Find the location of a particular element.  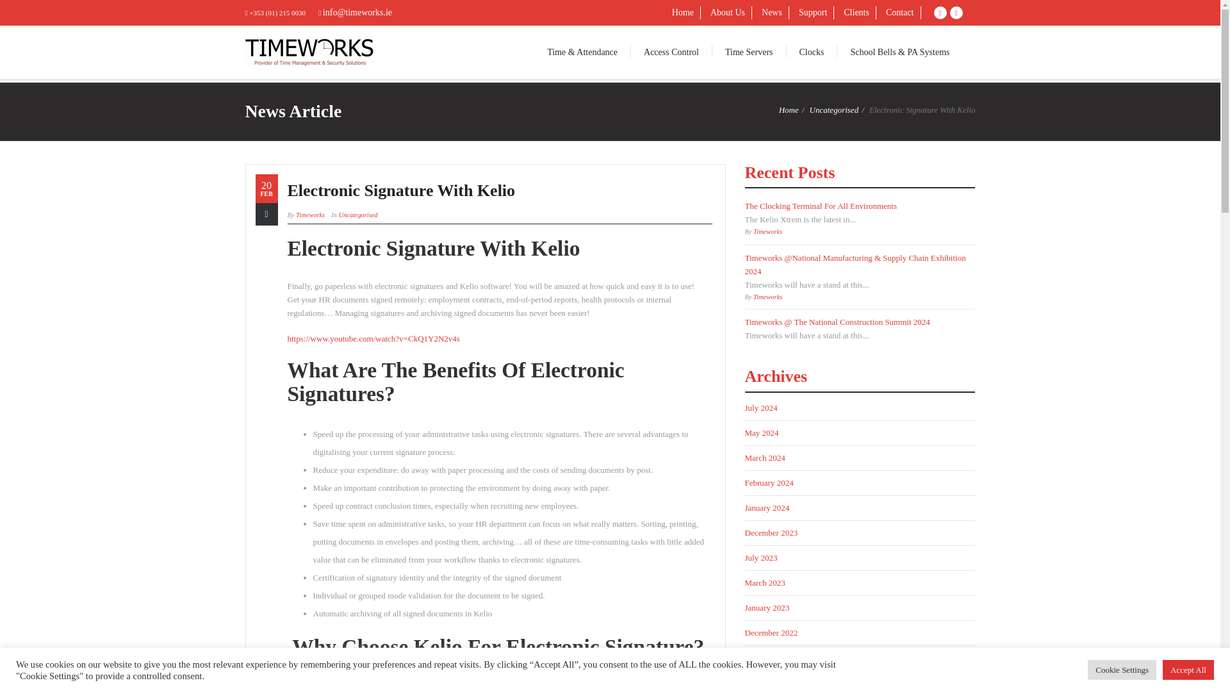

Home is located at coordinates (788, 110).